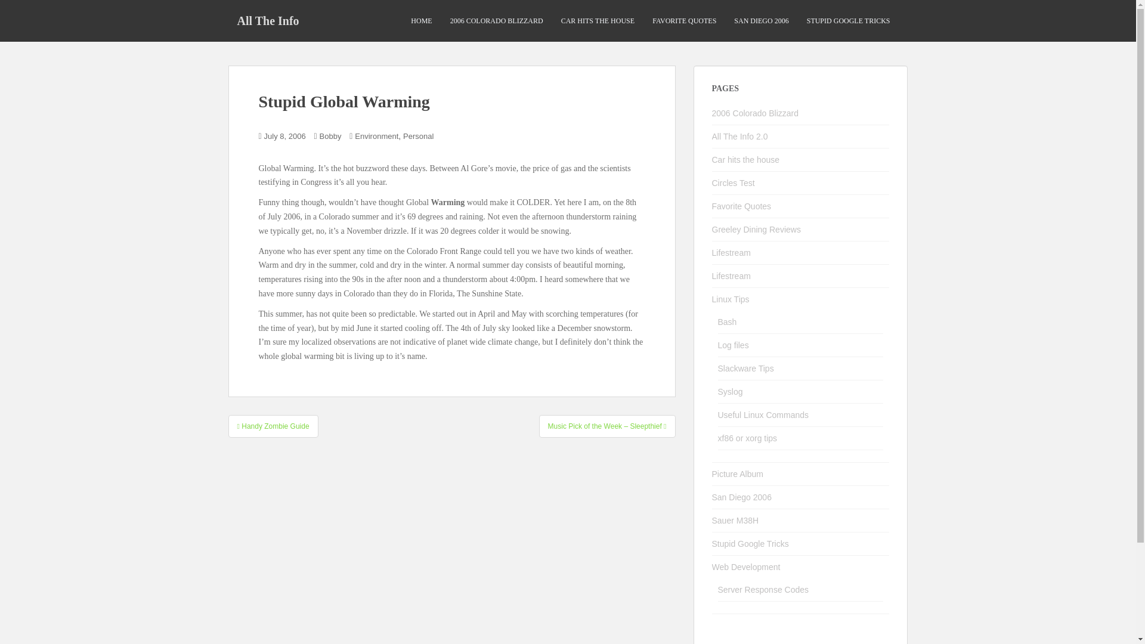 The image size is (1145, 644). I want to click on Useful Linux Commands, so click(763, 415).